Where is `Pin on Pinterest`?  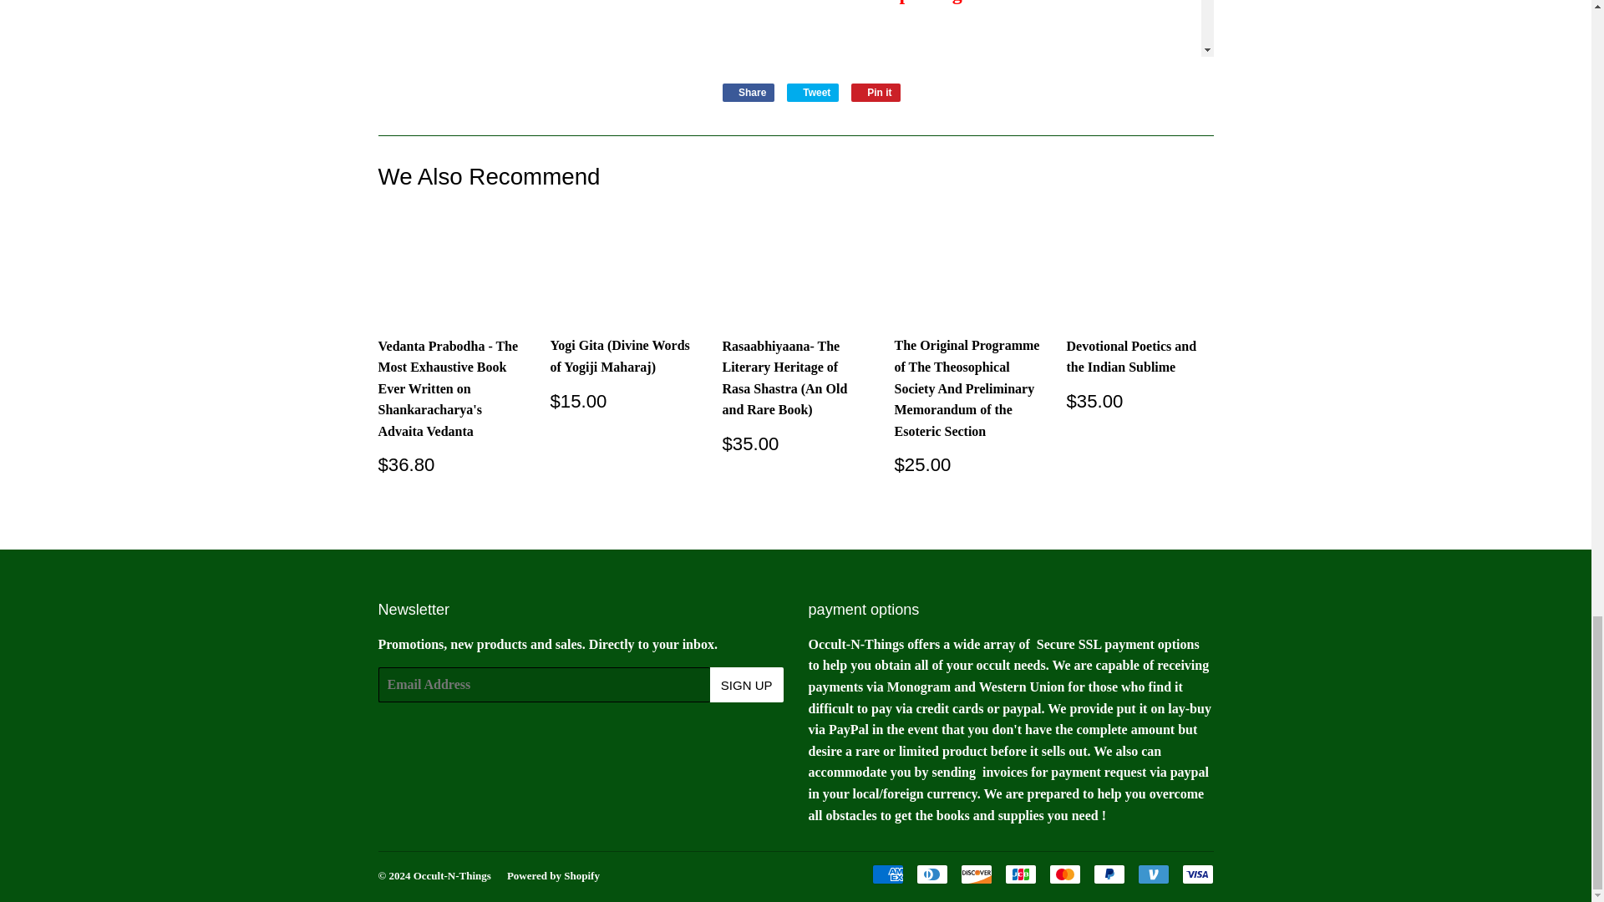 Pin on Pinterest is located at coordinates (1153, 874).